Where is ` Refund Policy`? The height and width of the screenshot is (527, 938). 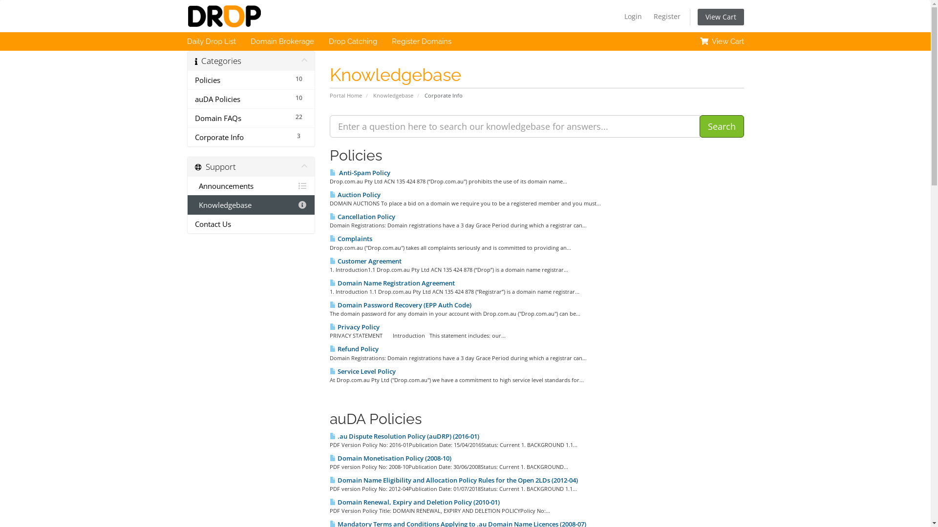  Refund Policy is located at coordinates (354, 349).